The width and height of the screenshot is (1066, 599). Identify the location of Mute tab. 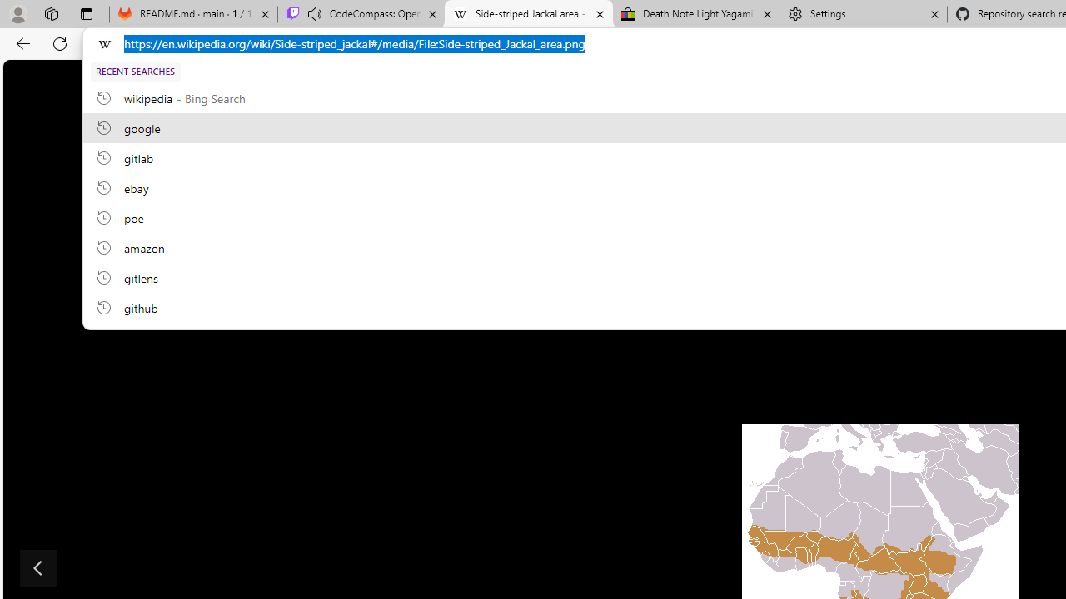
(315, 13).